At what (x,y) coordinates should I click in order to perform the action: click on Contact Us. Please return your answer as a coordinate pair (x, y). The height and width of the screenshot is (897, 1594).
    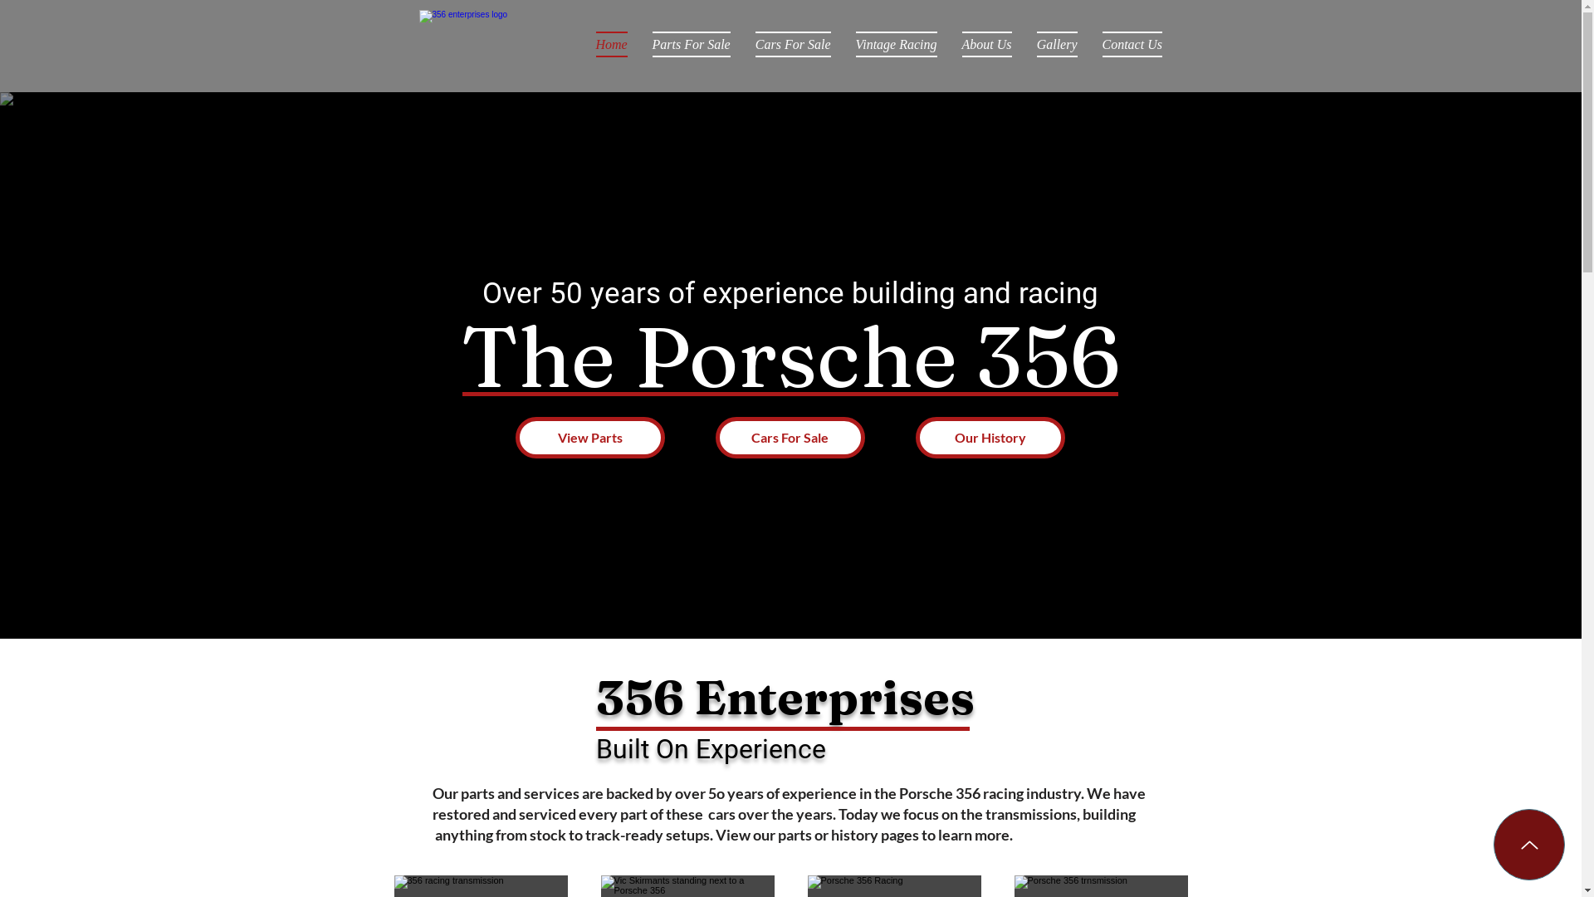
    Looking at the image, I should click on (1126, 45).